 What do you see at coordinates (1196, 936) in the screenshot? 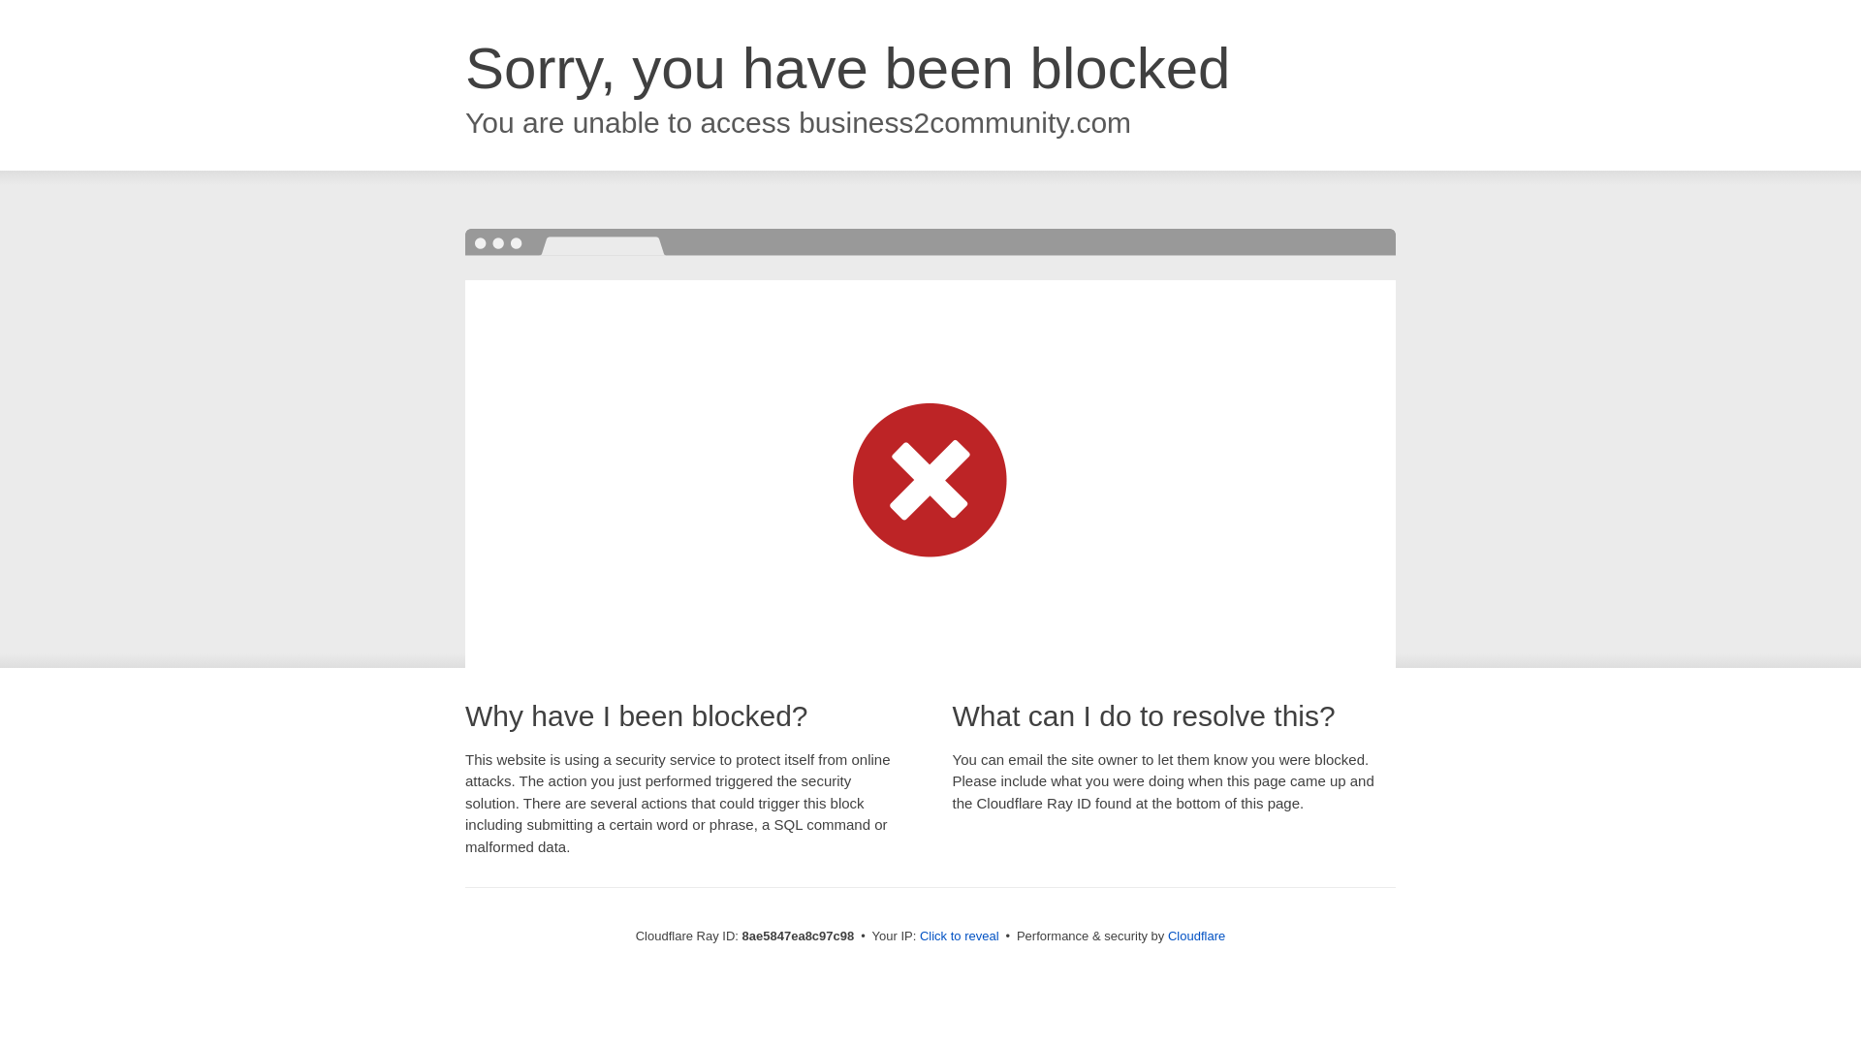
I see `Cloudflare` at bounding box center [1196, 936].